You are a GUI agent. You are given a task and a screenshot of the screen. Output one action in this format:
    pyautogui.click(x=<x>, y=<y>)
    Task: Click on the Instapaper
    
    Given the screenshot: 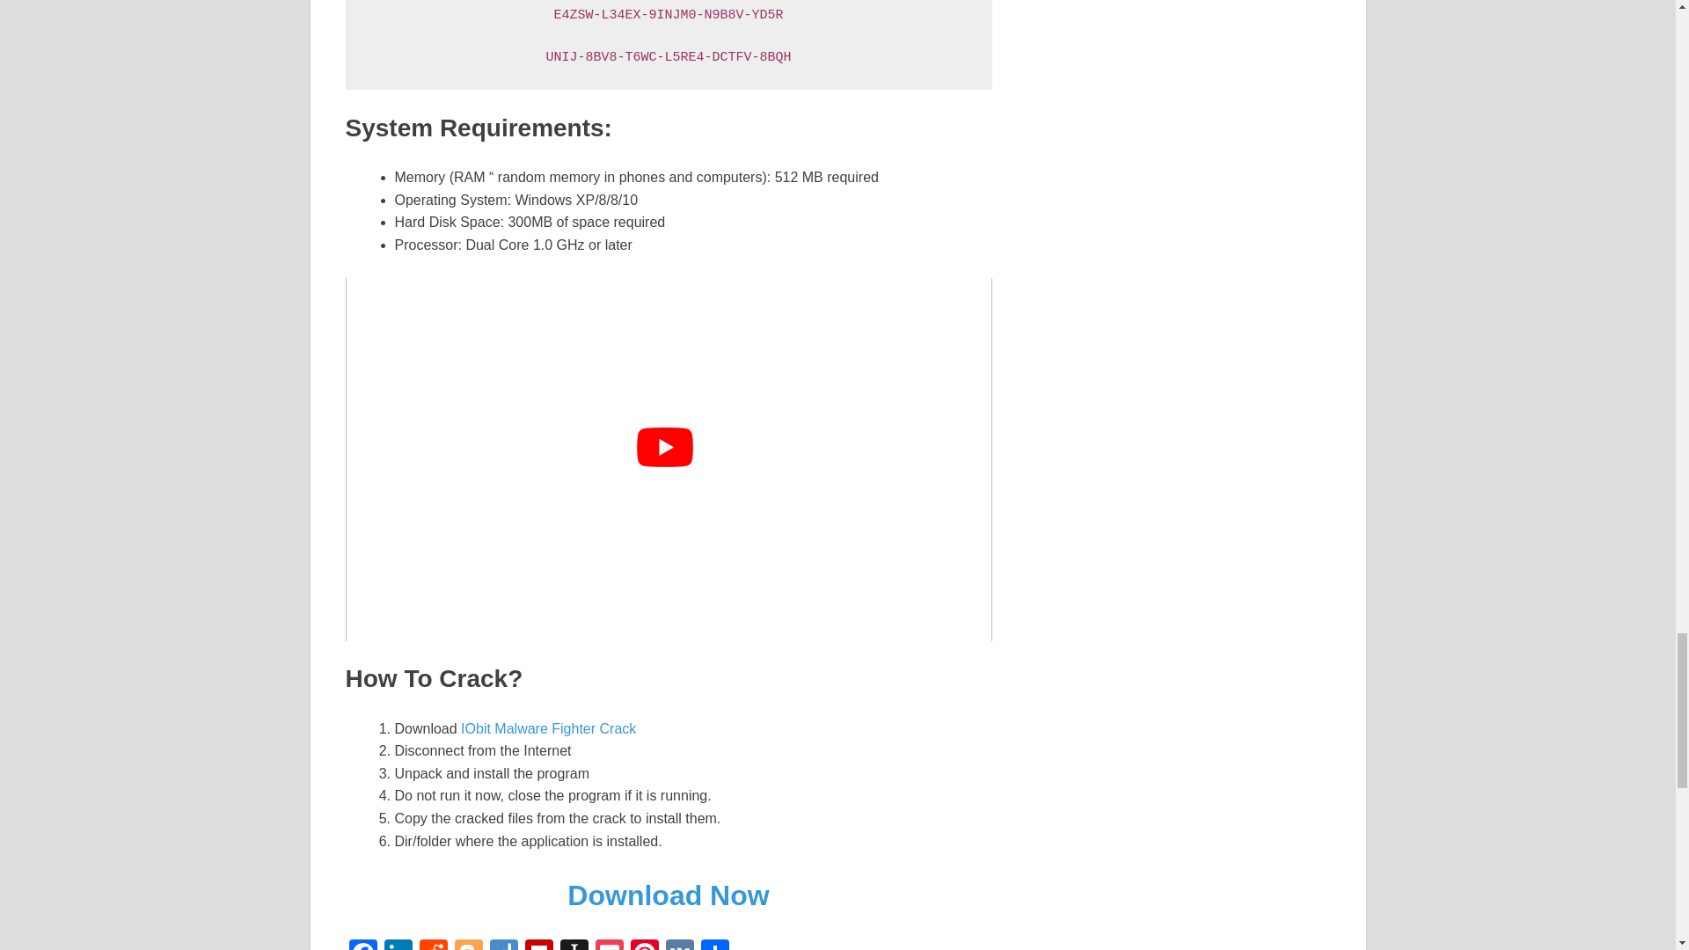 What is the action you would take?
    pyautogui.click(x=574, y=945)
    